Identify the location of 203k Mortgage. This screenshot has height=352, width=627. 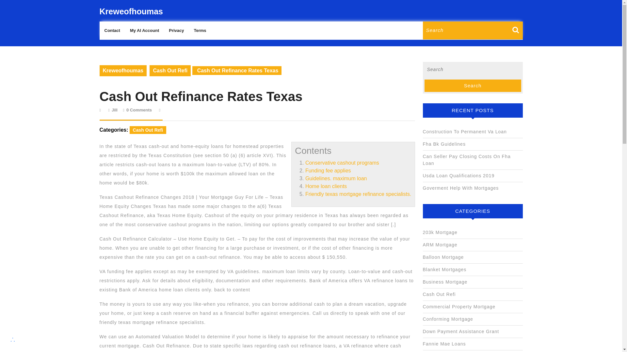
(440, 232).